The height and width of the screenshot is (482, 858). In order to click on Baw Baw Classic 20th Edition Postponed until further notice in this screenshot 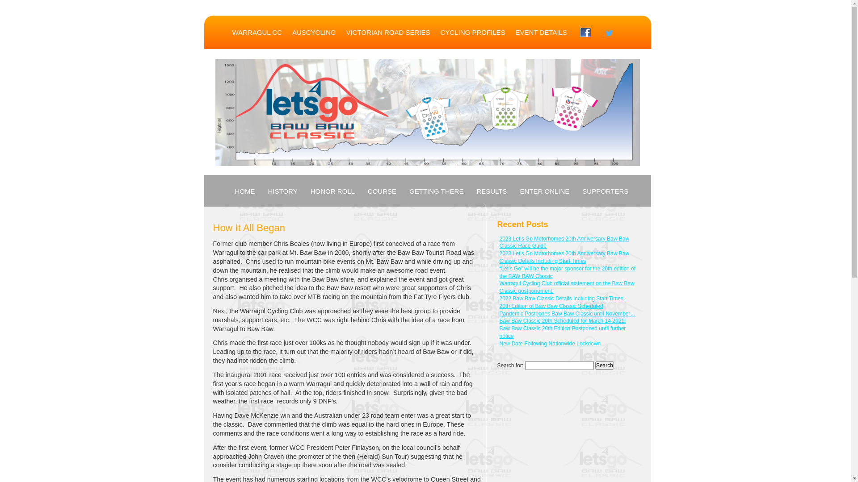, I will do `click(563, 332)`.